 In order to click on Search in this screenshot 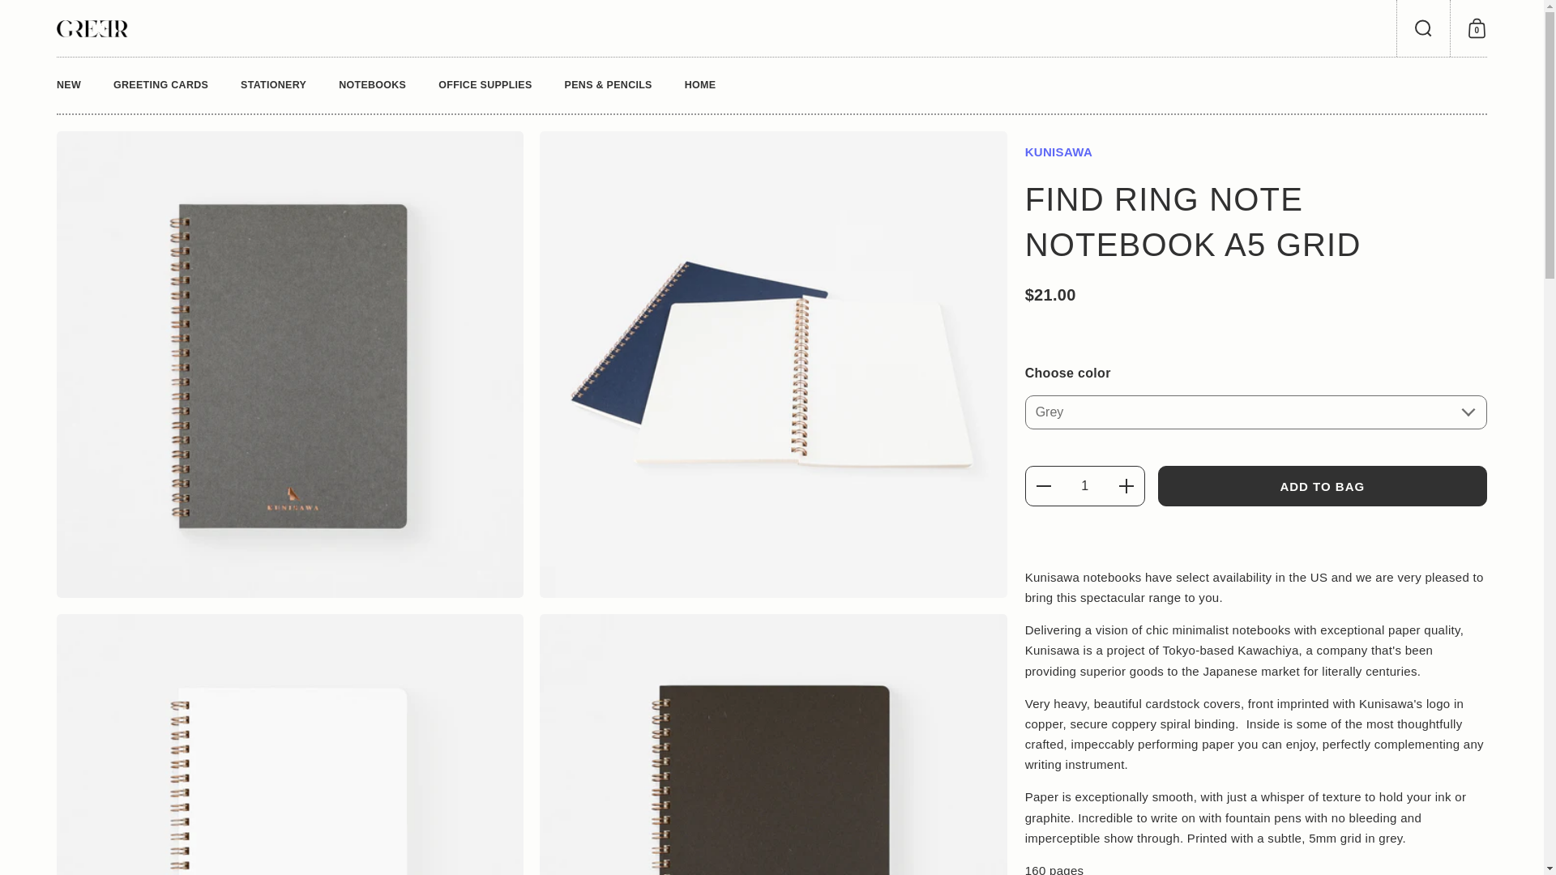, I will do `click(1423, 28)`.